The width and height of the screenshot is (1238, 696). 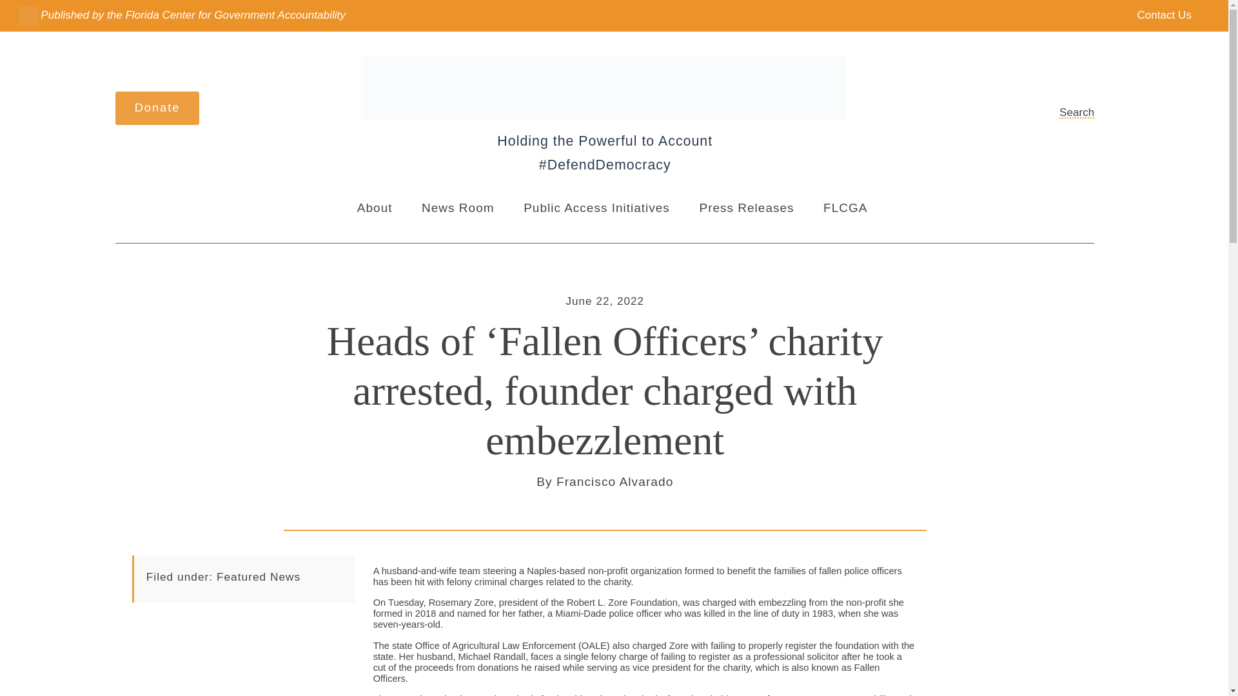 I want to click on News Room, so click(x=458, y=208).